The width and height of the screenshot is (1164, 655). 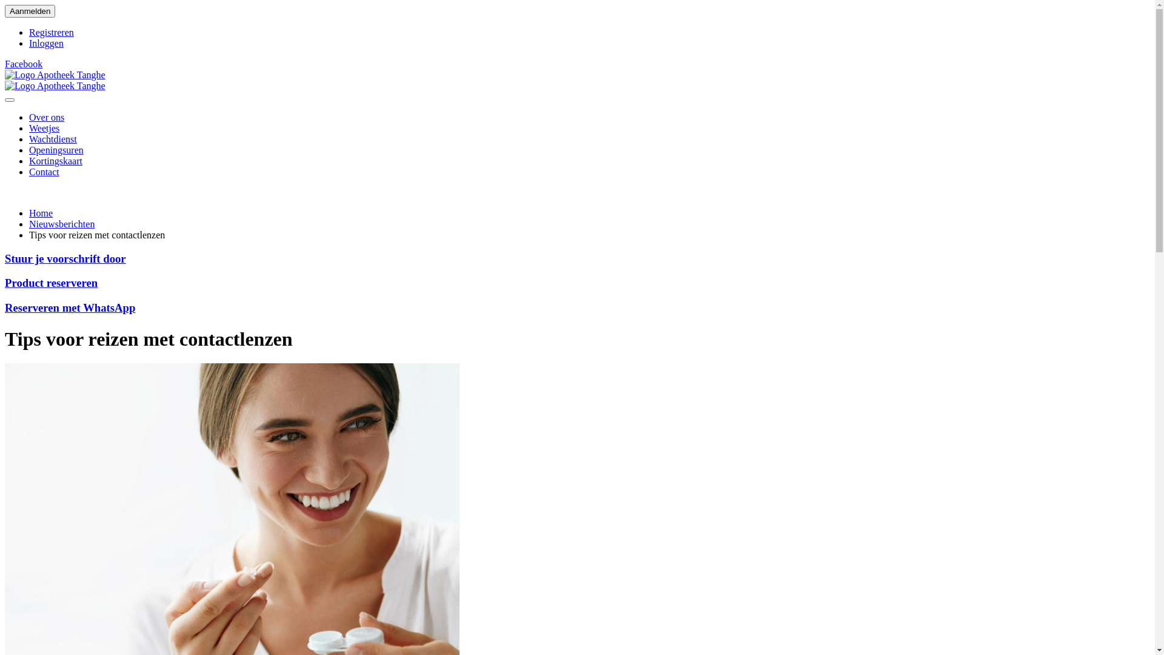 What do you see at coordinates (70, 308) in the screenshot?
I see `Reserveren met WhatsApp` at bounding box center [70, 308].